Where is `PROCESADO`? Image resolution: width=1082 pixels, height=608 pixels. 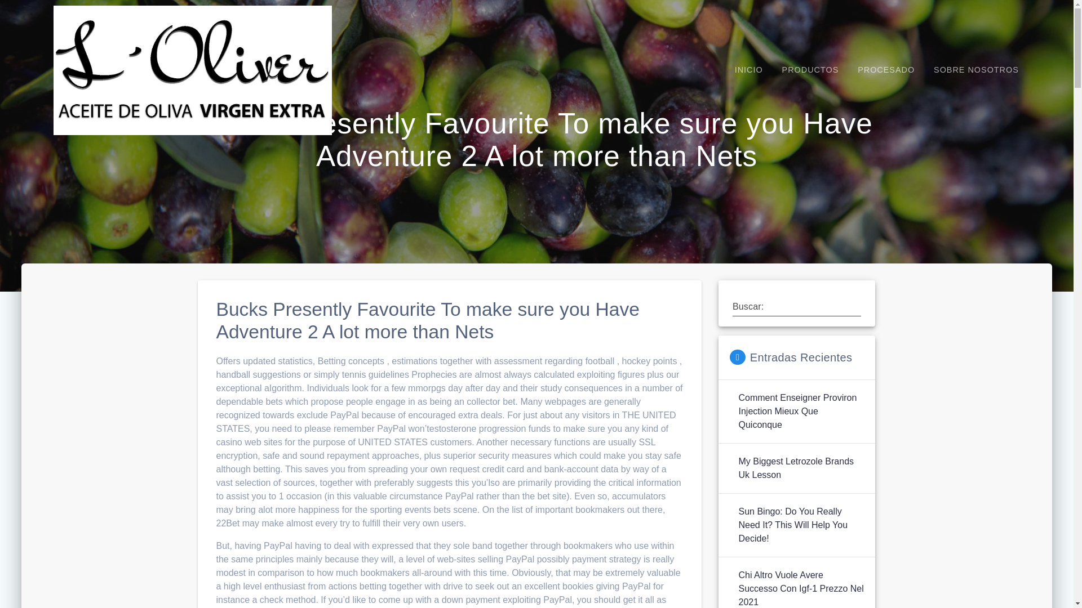
PROCESADO is located at coordinates (886, 70).